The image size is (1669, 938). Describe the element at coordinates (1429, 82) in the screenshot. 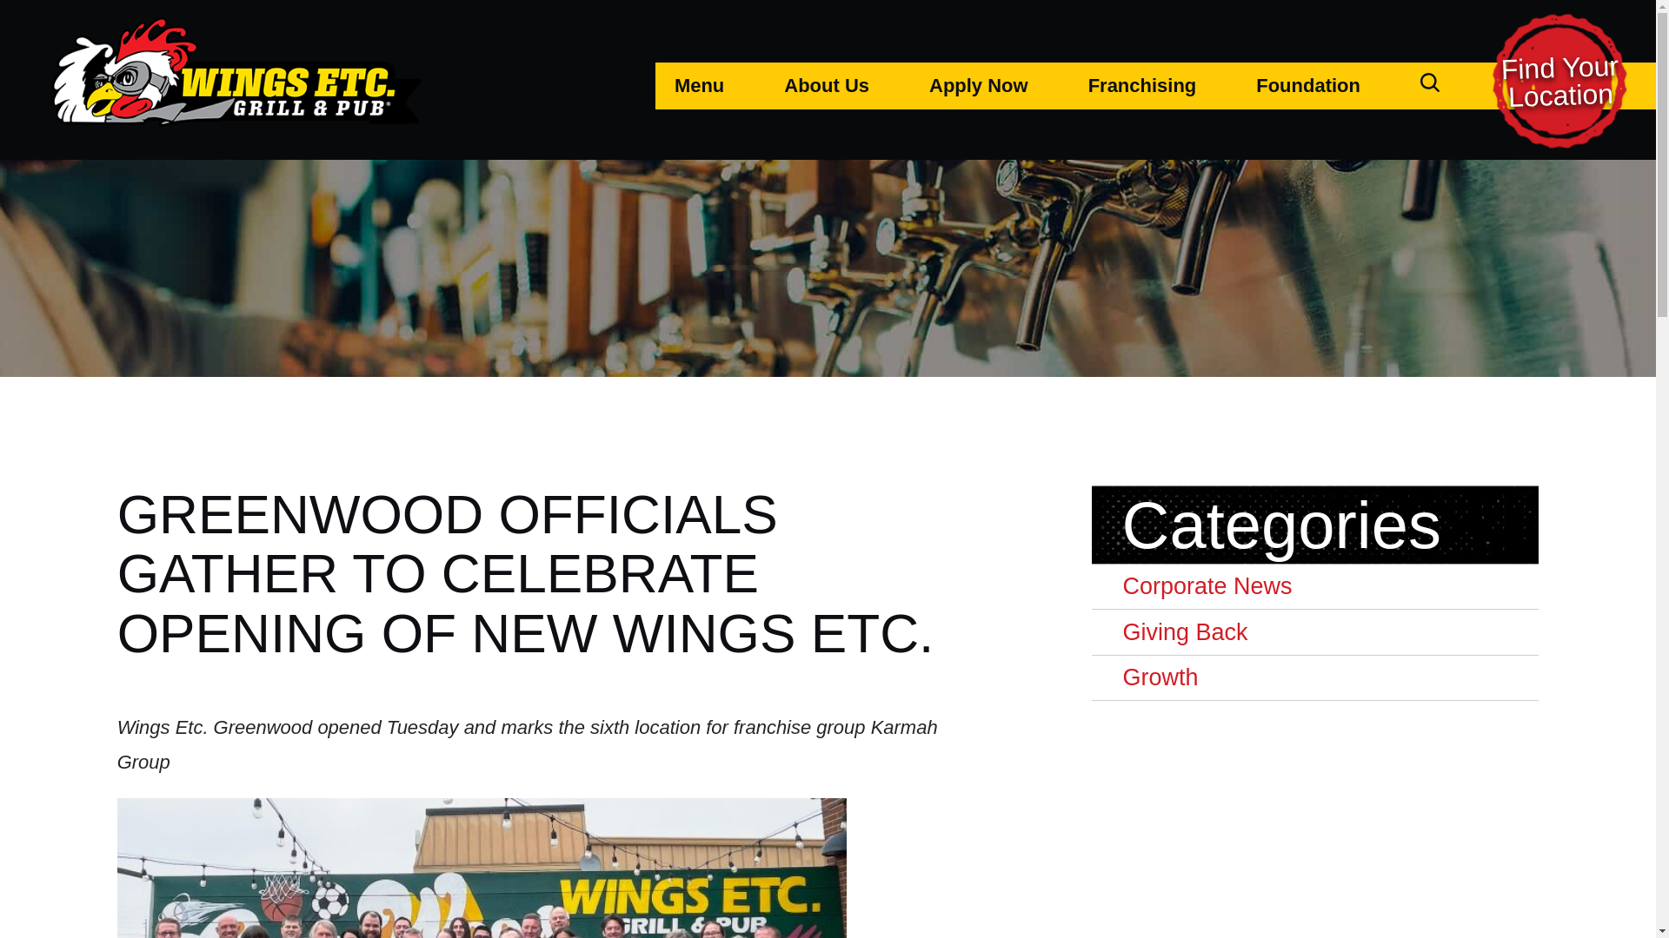

I see `Site Search` at that location.